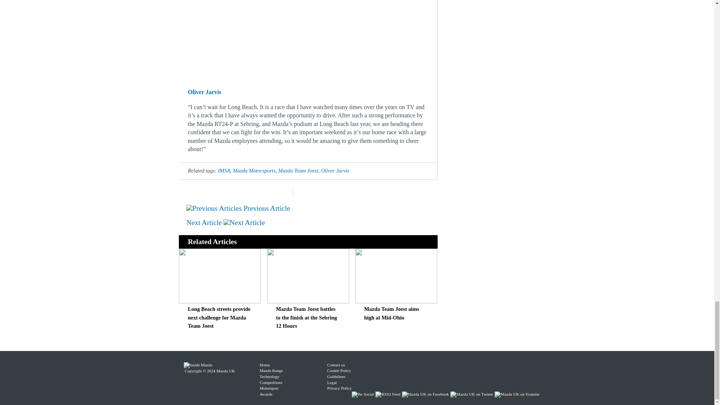 This screenshot has width=720, height=405. Describe the element at coordinates (426, 394) in the screenshot. I see `Mazda UK on Facebook` at that location.